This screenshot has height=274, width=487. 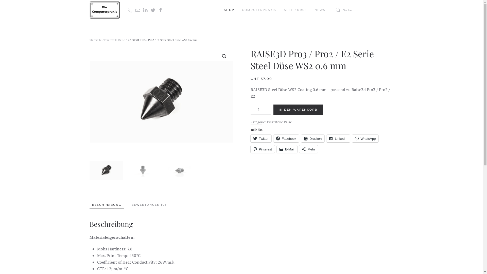 What do you see at coordinates (320, 10) in the screenshot?
I see `NEWS` at bounding box center [320, 10].